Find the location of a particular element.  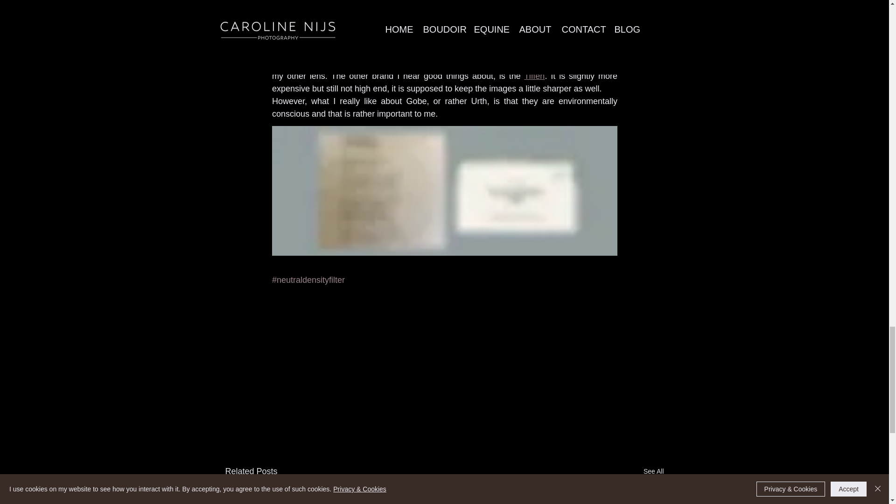

See All is located at coordinates (653, 471).